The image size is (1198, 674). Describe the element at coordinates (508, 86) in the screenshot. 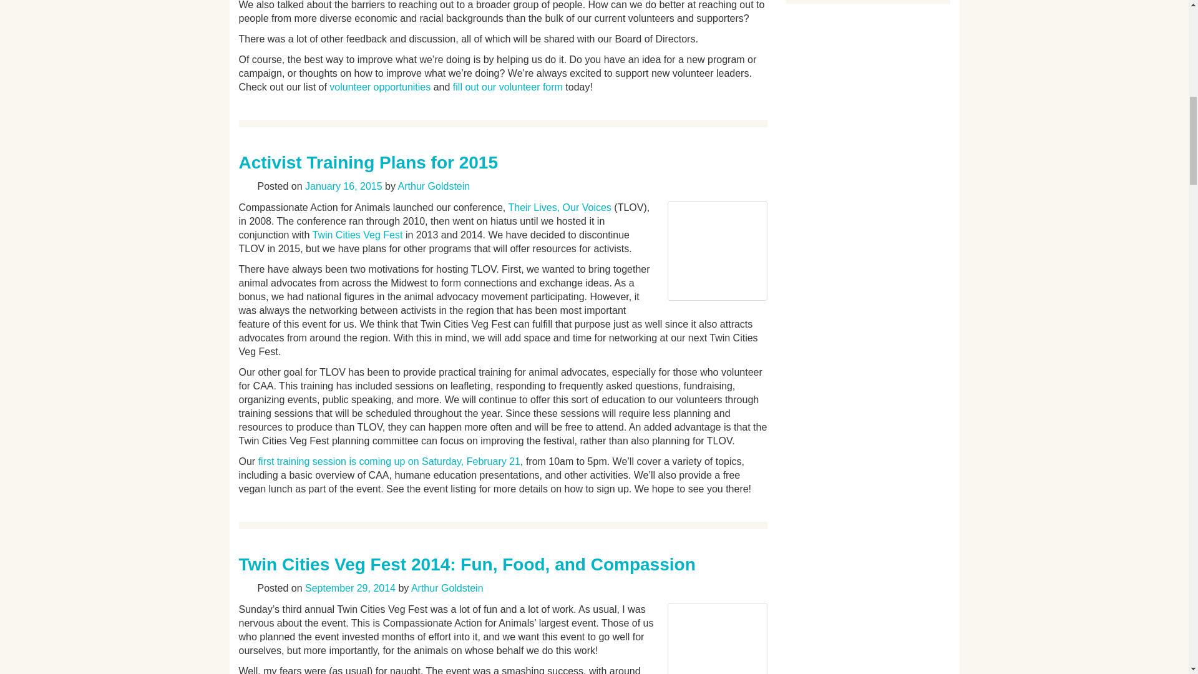

I see `fill out our volunteer form` at that location.